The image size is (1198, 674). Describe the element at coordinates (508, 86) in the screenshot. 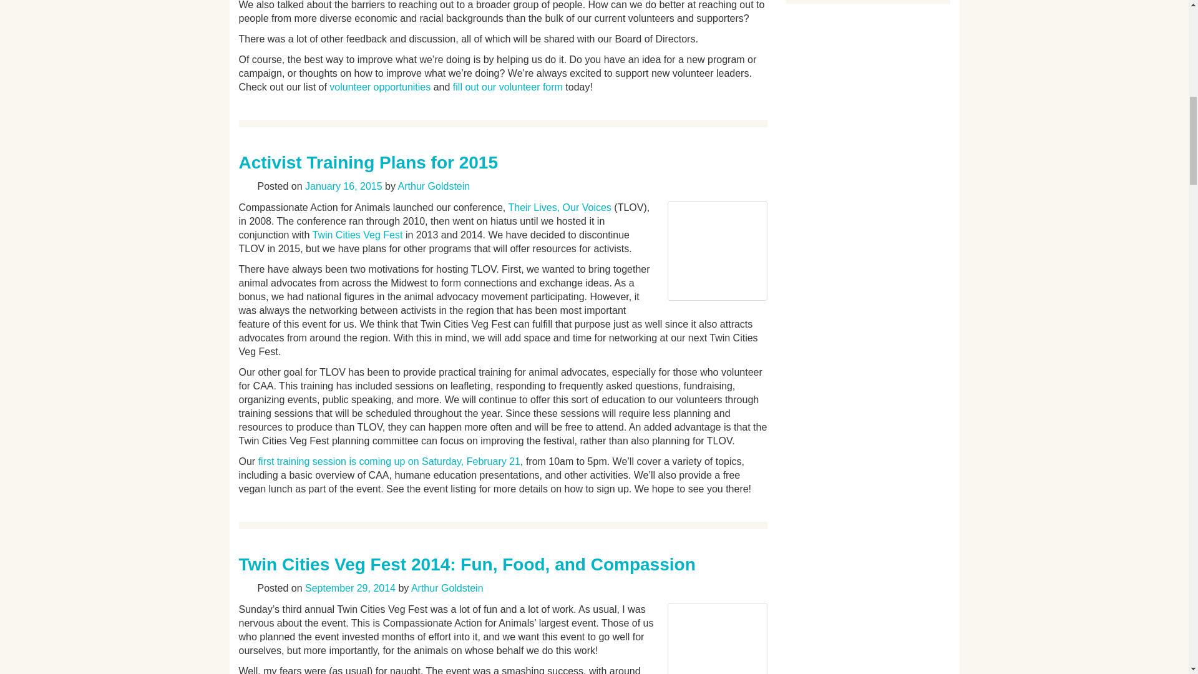

I see `fill out our volunteer form` at that location.